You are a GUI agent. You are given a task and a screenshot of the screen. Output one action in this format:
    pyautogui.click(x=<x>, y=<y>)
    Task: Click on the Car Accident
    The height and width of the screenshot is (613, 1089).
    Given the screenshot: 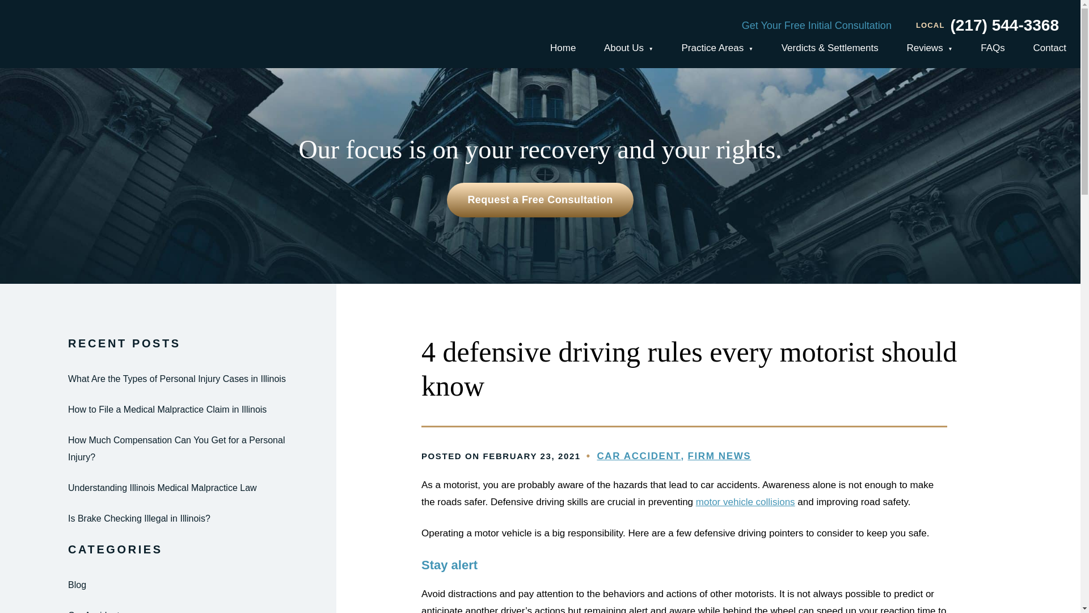 What is the action you would take?
    pyautogui.click(x=168, y=610)
    